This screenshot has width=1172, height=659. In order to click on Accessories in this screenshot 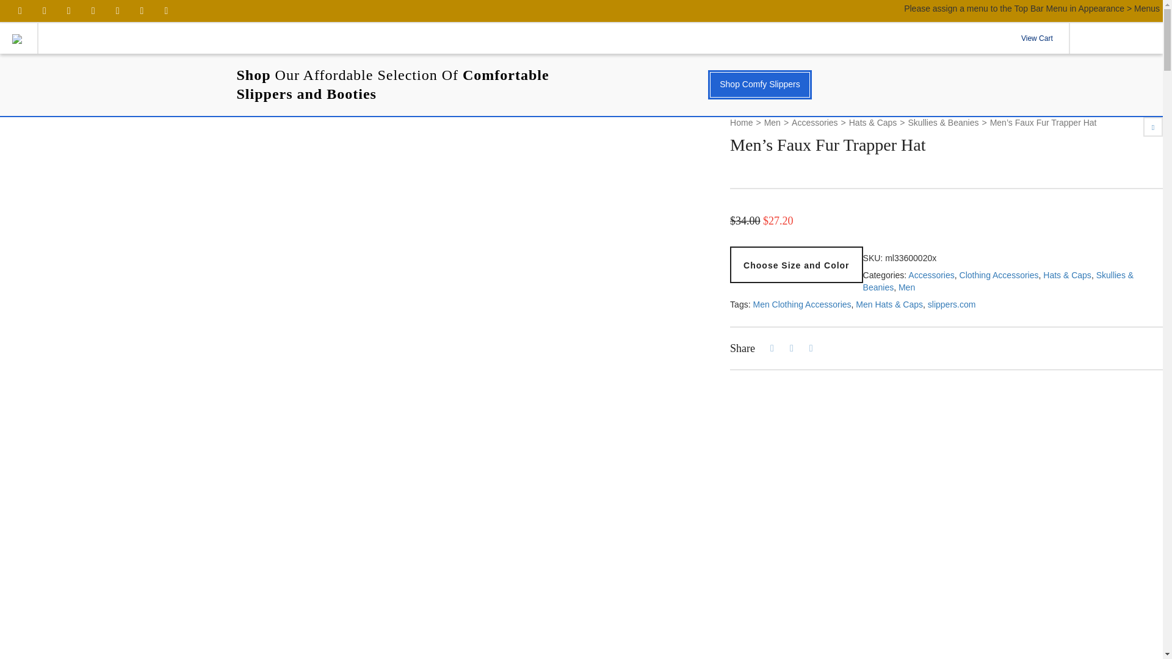, I will do `click(814, 123)`.